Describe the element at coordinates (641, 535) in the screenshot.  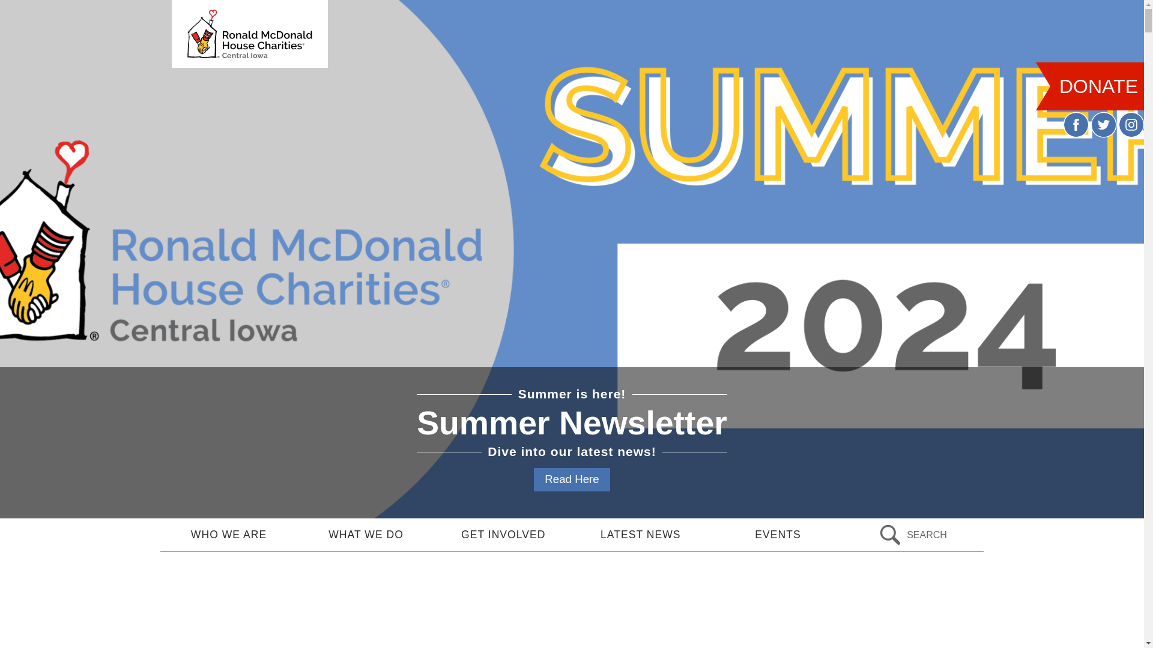
I see `LATEST NEWS` at that location.